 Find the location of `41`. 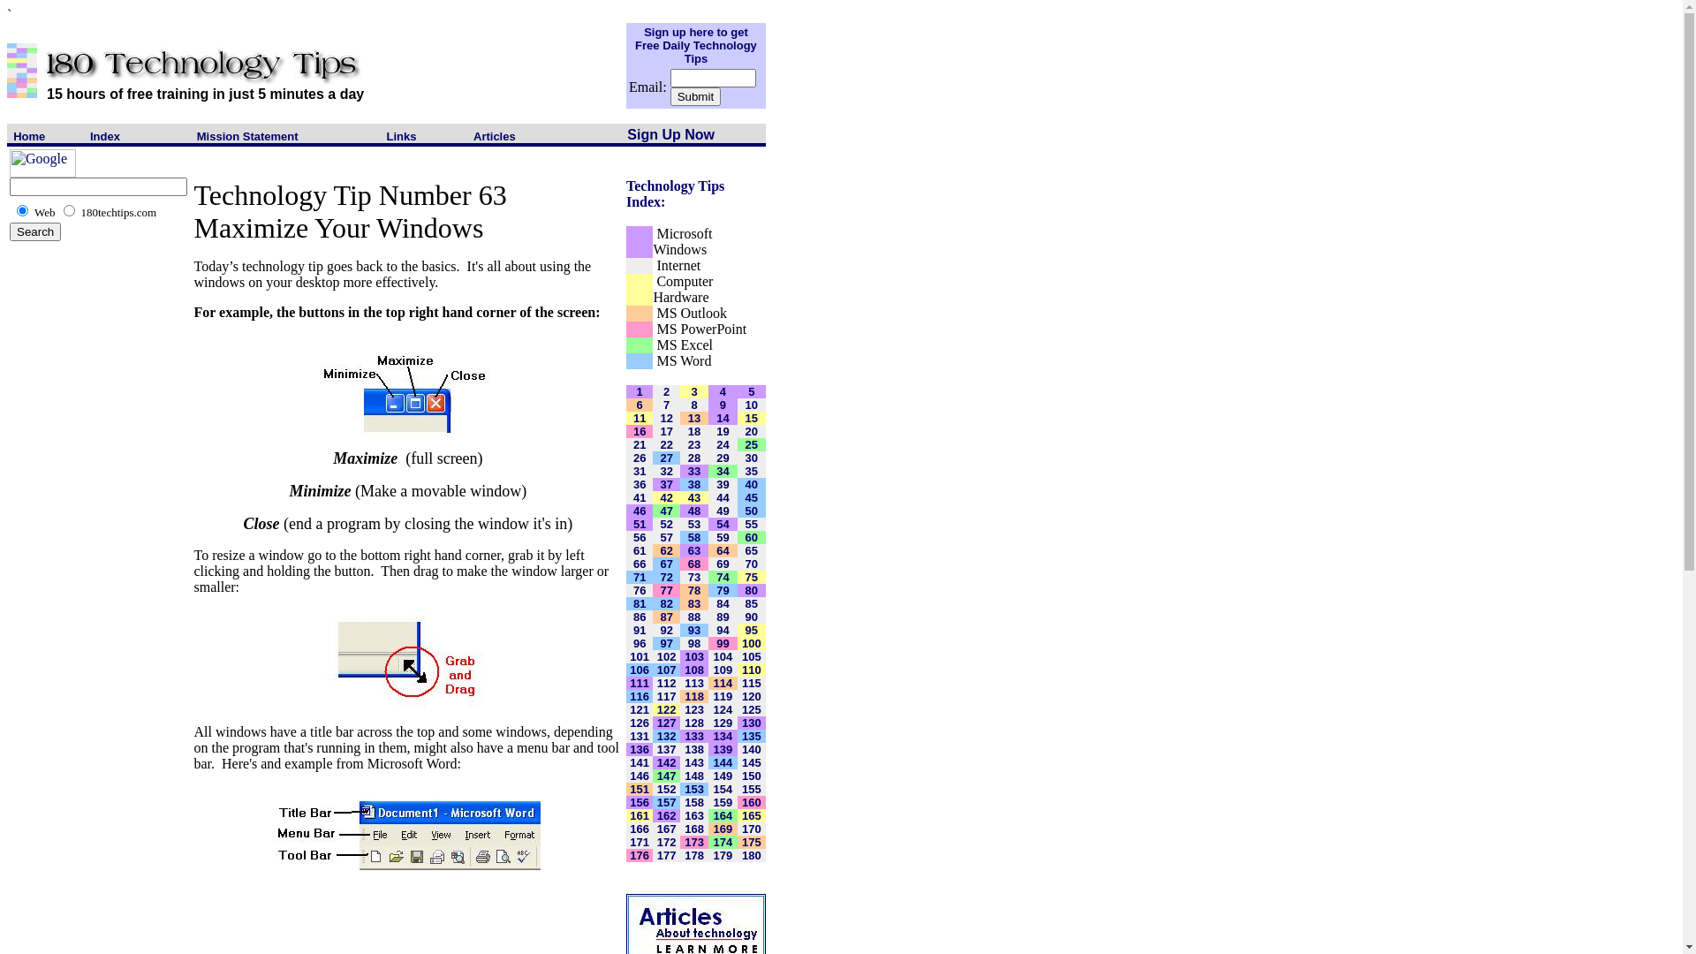

41 is located at coordinates (640, 498).